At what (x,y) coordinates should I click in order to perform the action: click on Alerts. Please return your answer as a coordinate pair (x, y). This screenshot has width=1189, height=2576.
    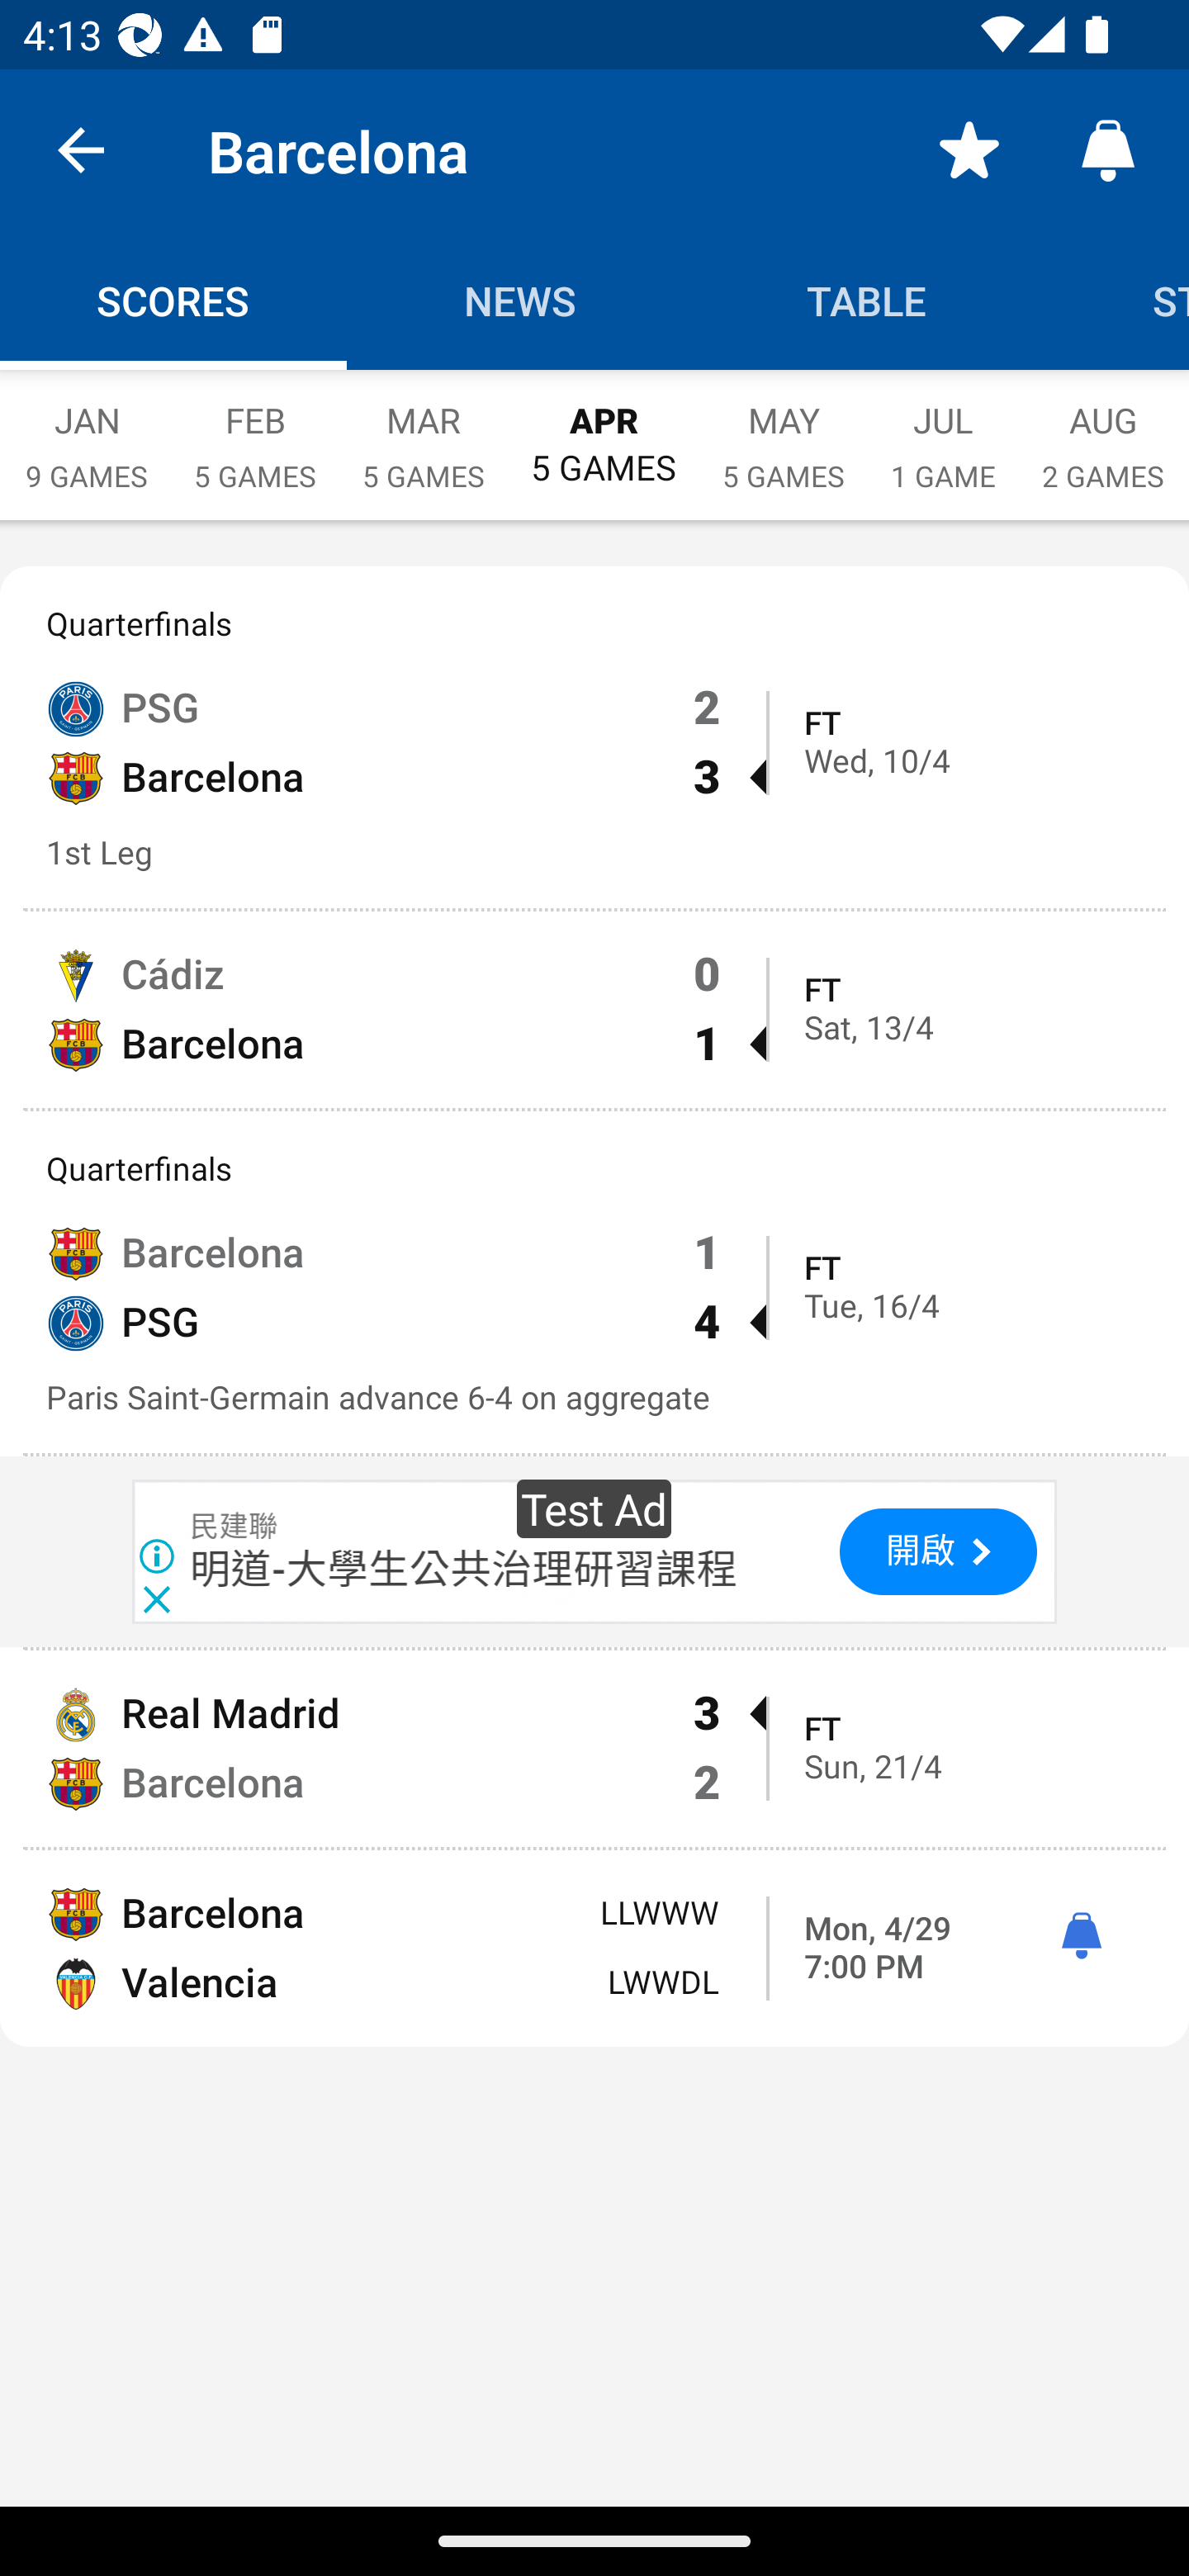
    Looking at the image, I should click on (1108, 149).